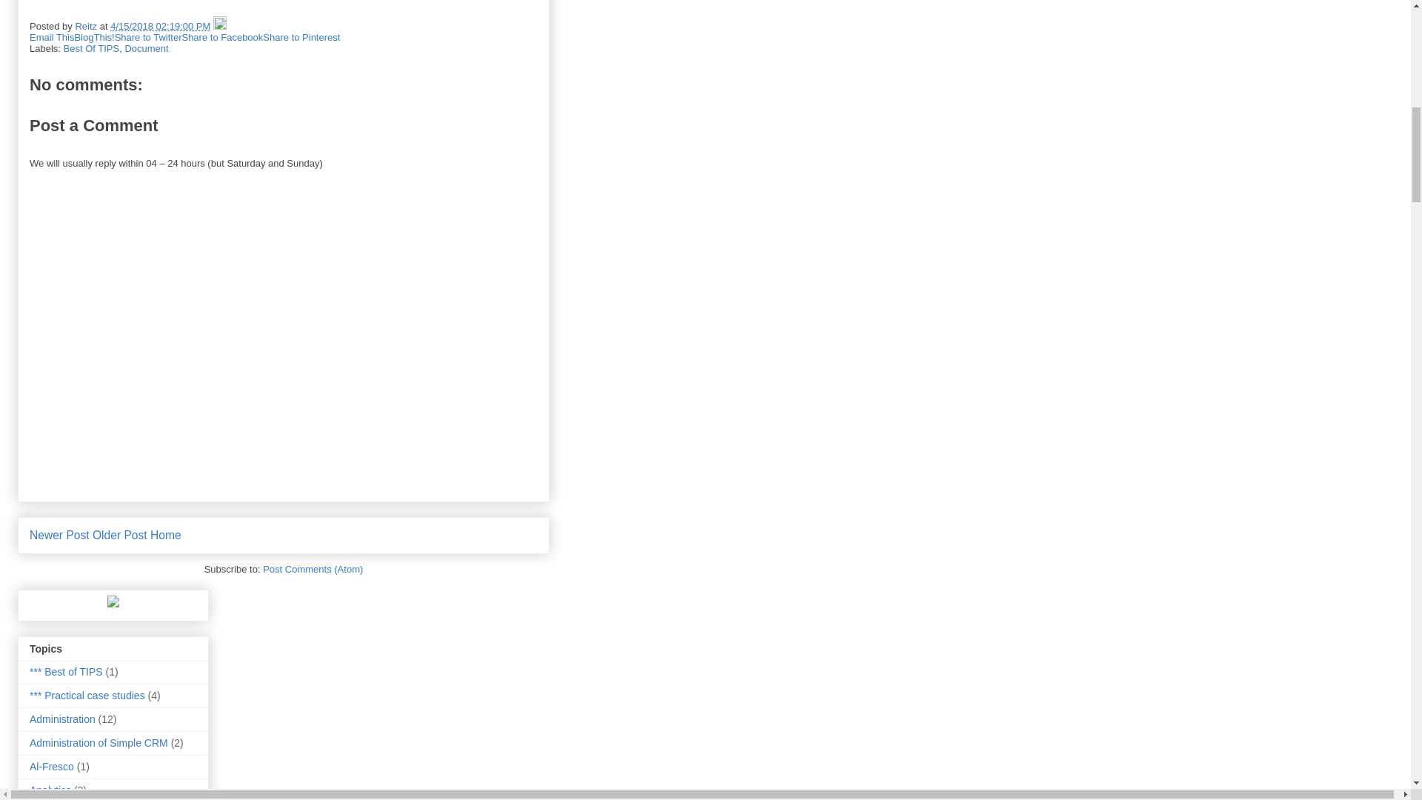 The height and width of the screenshot is (800, 1422). I want to click on Share to Twitter, so click(148, 37).